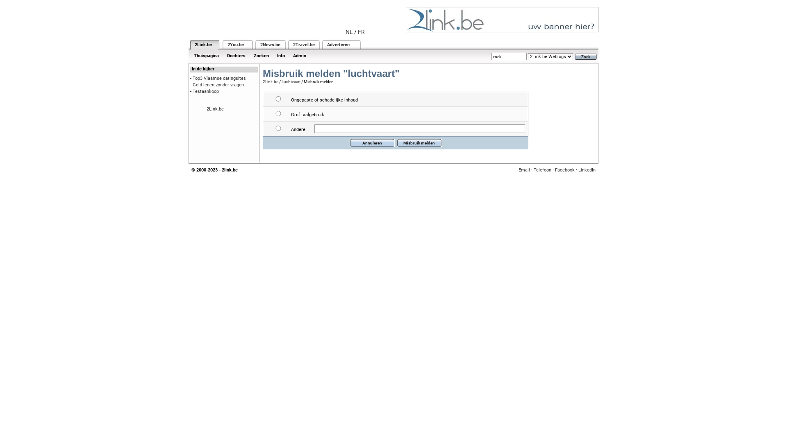 This screenshot has height=442, width=787. What do you see at coordinates (236, 45) in the screenshot?
I see `2You.be` at bounding box center [236, 45].